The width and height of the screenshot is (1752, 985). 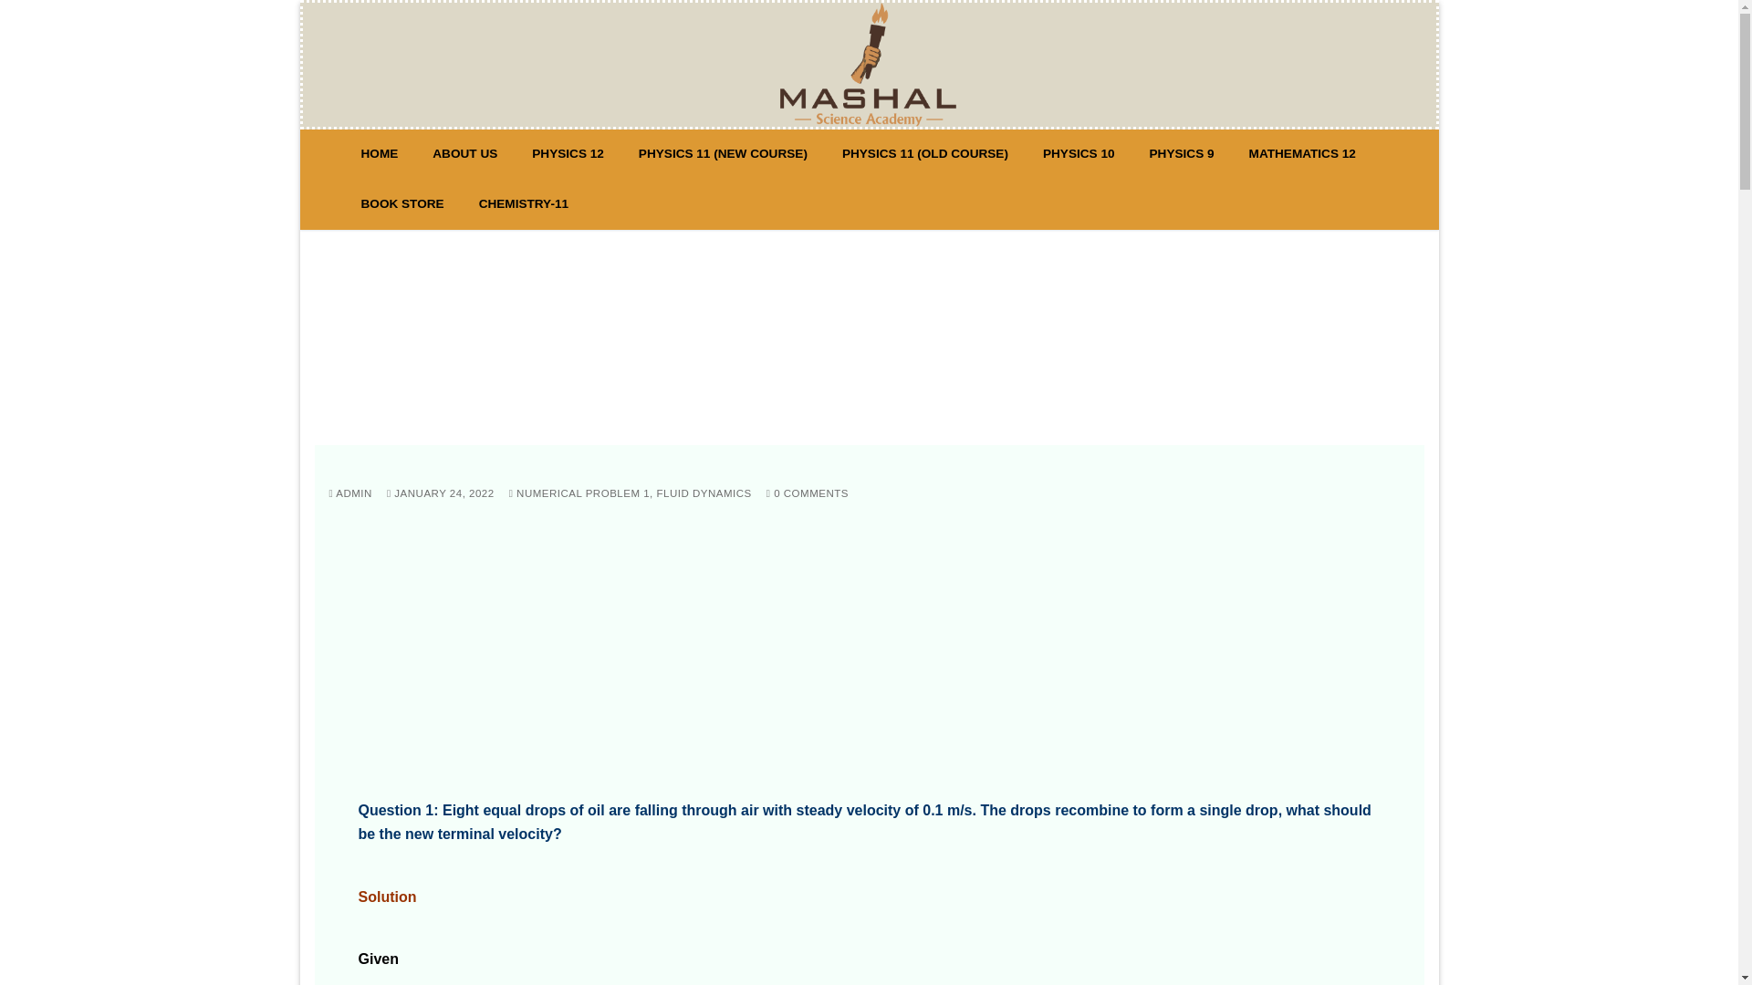 What do you see at coordinates (1182, 154) in the screenshot?
I see `PHYSICS 9` at bounding box center [1182, 154].